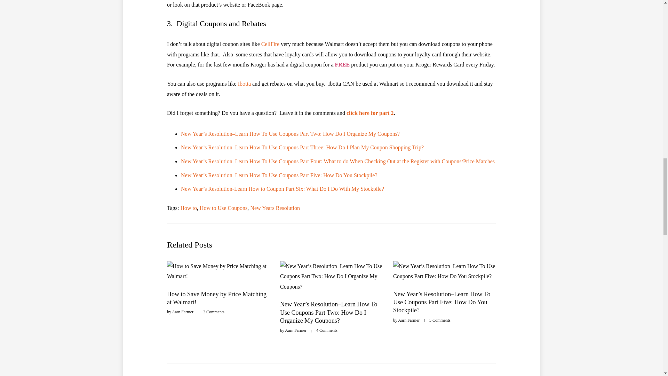  What do you see at coordinates (189, 207) in the screenshot?
I see `How to` at bounding box center [189, 207].